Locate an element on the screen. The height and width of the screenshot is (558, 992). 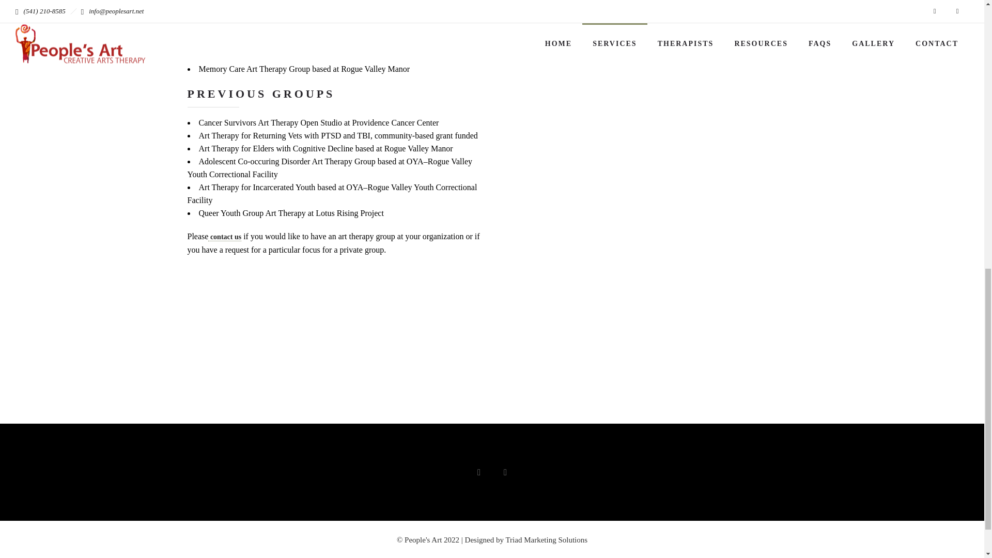
contact us is located at coordinates (224, 237).